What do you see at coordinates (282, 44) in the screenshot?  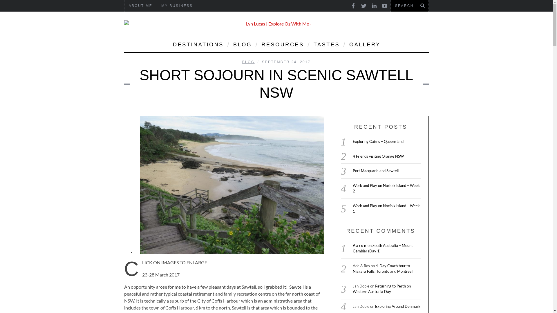 I see `RESOURCES` at bounding box center [282, 44].